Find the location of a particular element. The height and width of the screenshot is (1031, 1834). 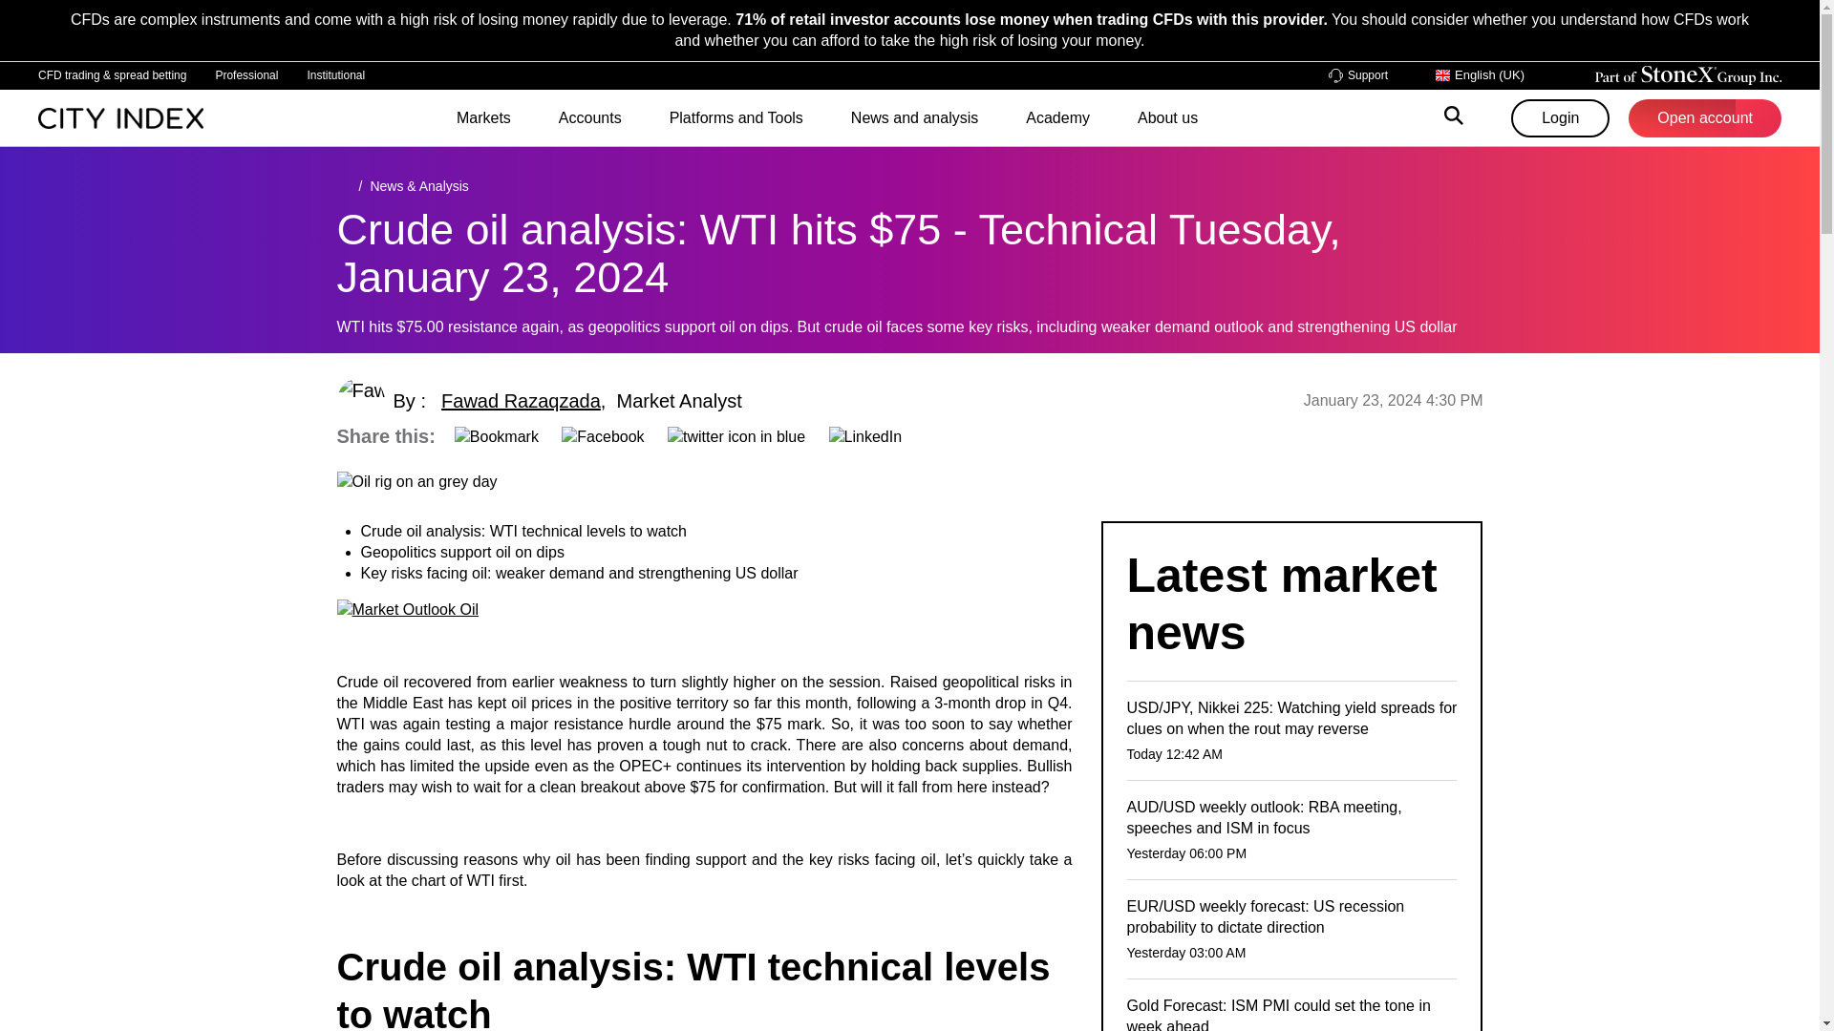

Support is located at coordinates (1358, 76).